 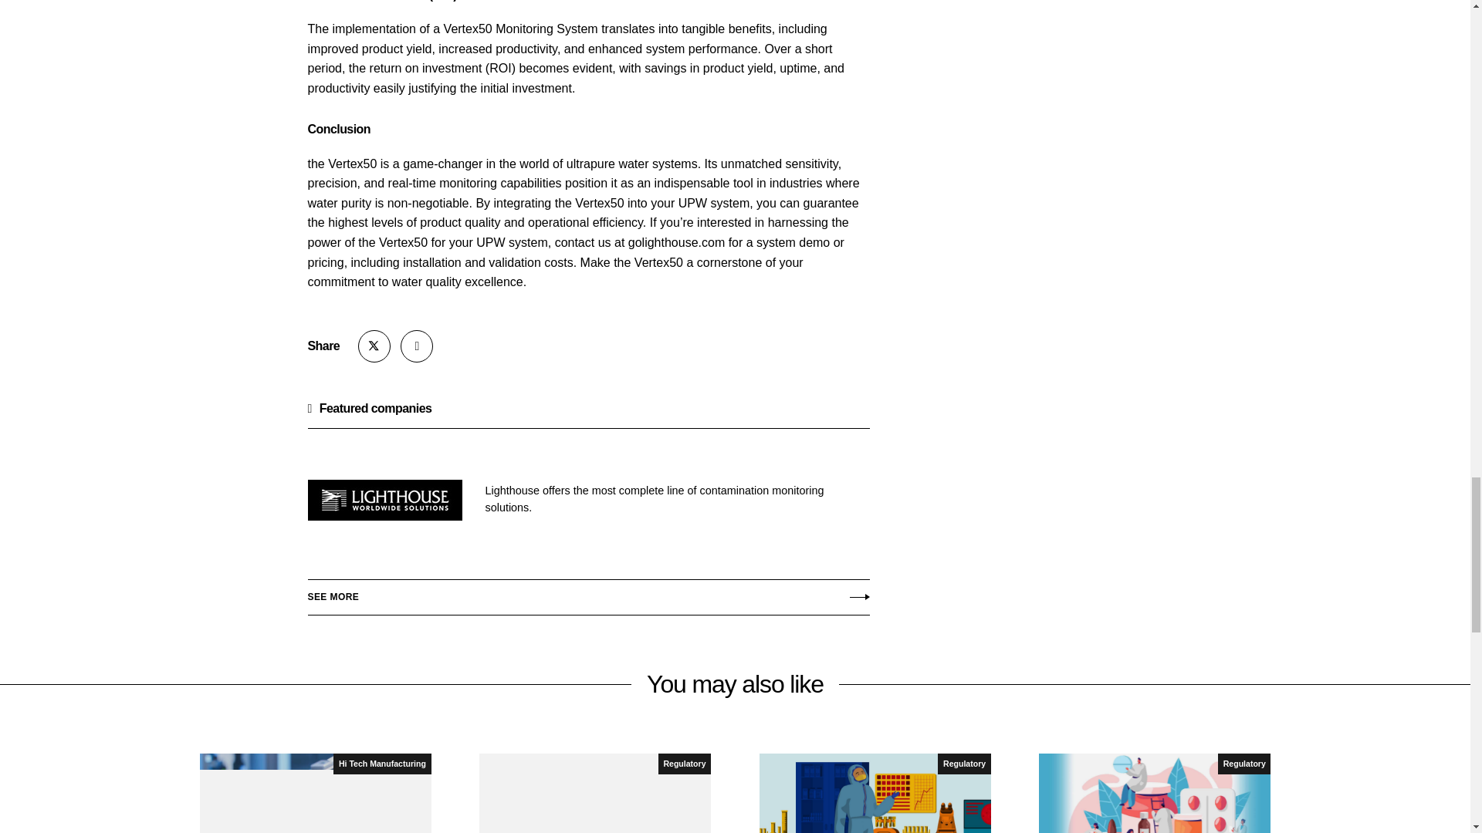 I want to click on LinkedIn, so click(x=416, y=346).